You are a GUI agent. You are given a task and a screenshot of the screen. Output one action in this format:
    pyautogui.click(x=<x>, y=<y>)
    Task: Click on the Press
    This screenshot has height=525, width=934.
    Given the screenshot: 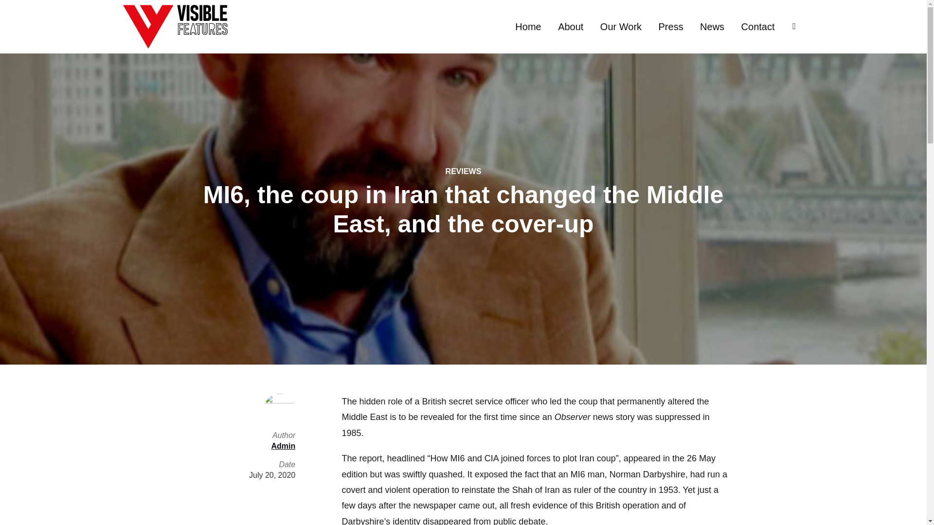 What is the action you would take?
    pyautogui.click(x=671, y=26)
    